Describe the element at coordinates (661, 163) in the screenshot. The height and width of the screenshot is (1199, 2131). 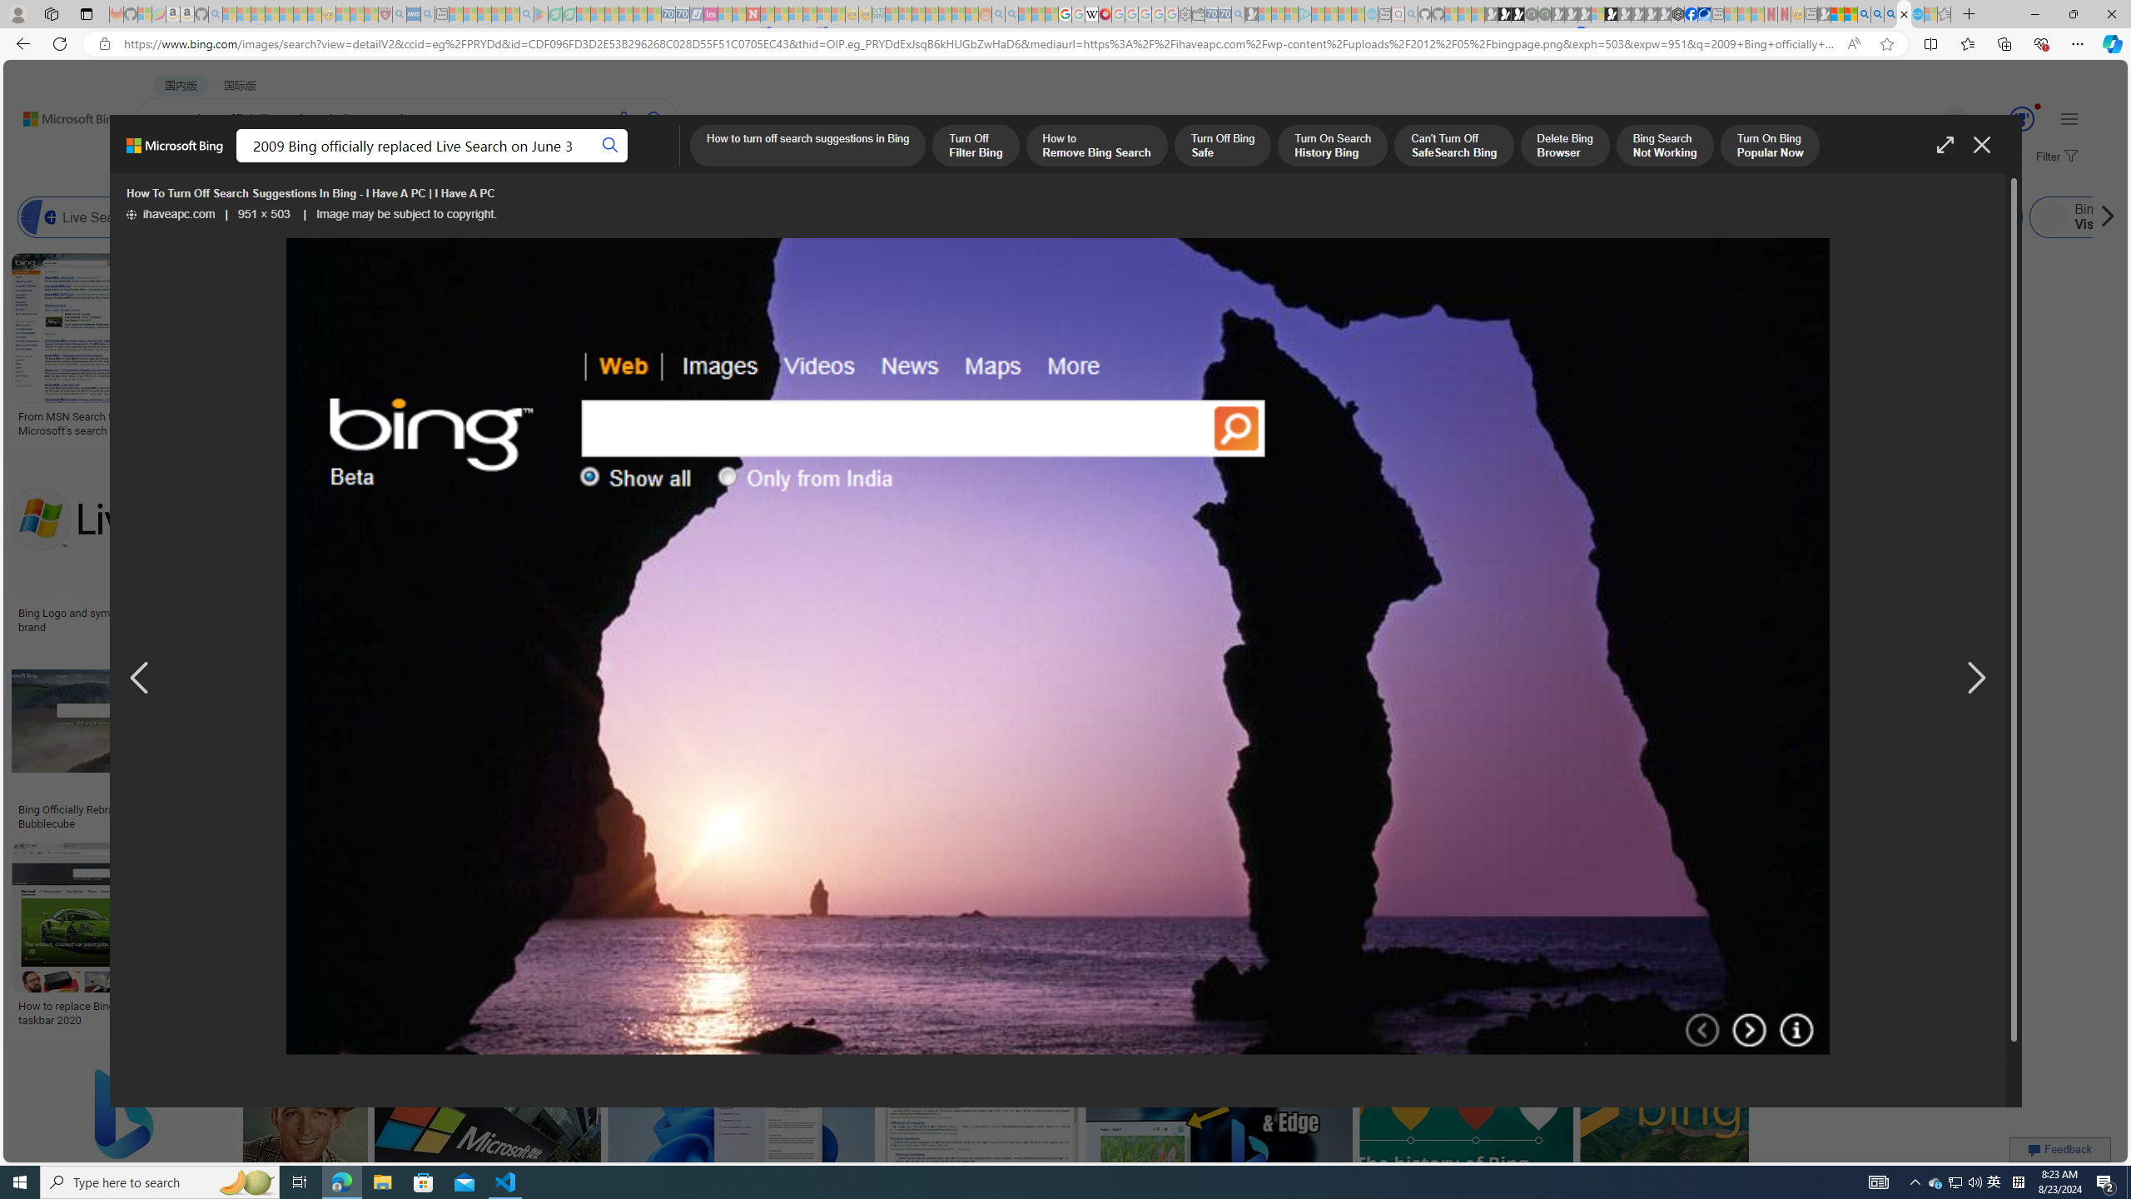
I see `MORE` at that location.